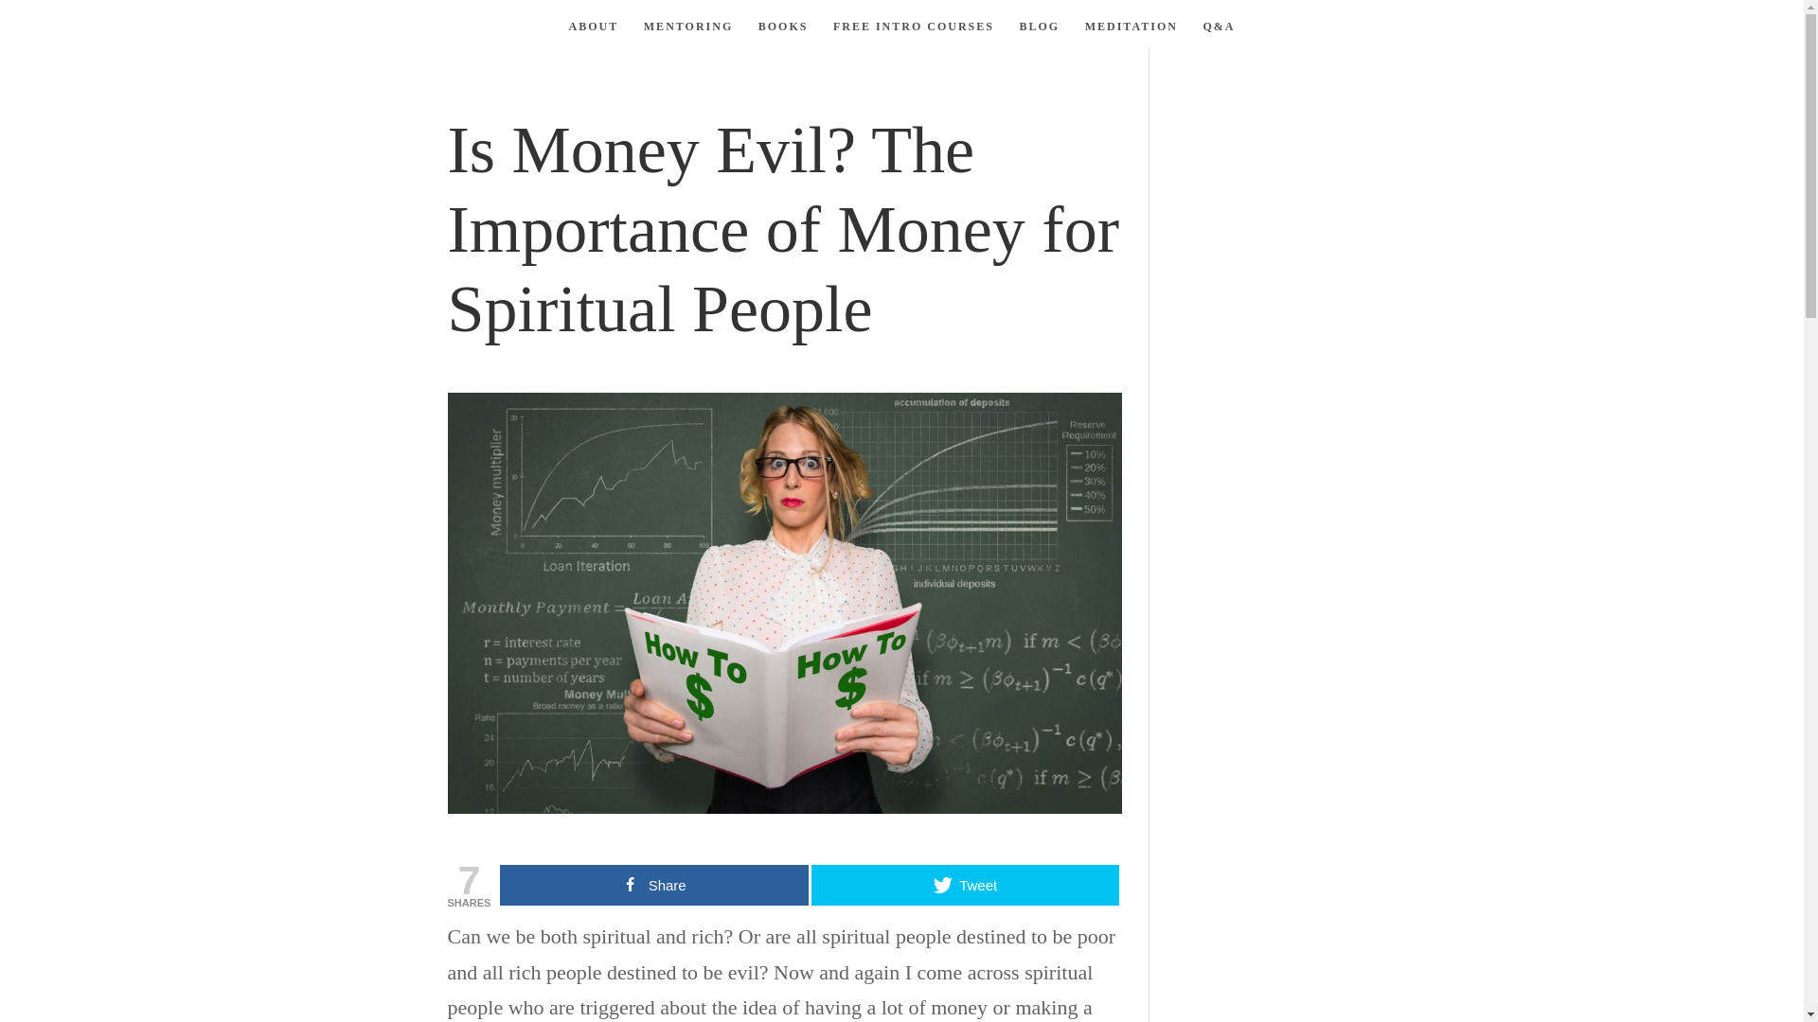 This screenshot has height=1022, width=1818. I want to click on MEDITATION, so click(1132, 32).